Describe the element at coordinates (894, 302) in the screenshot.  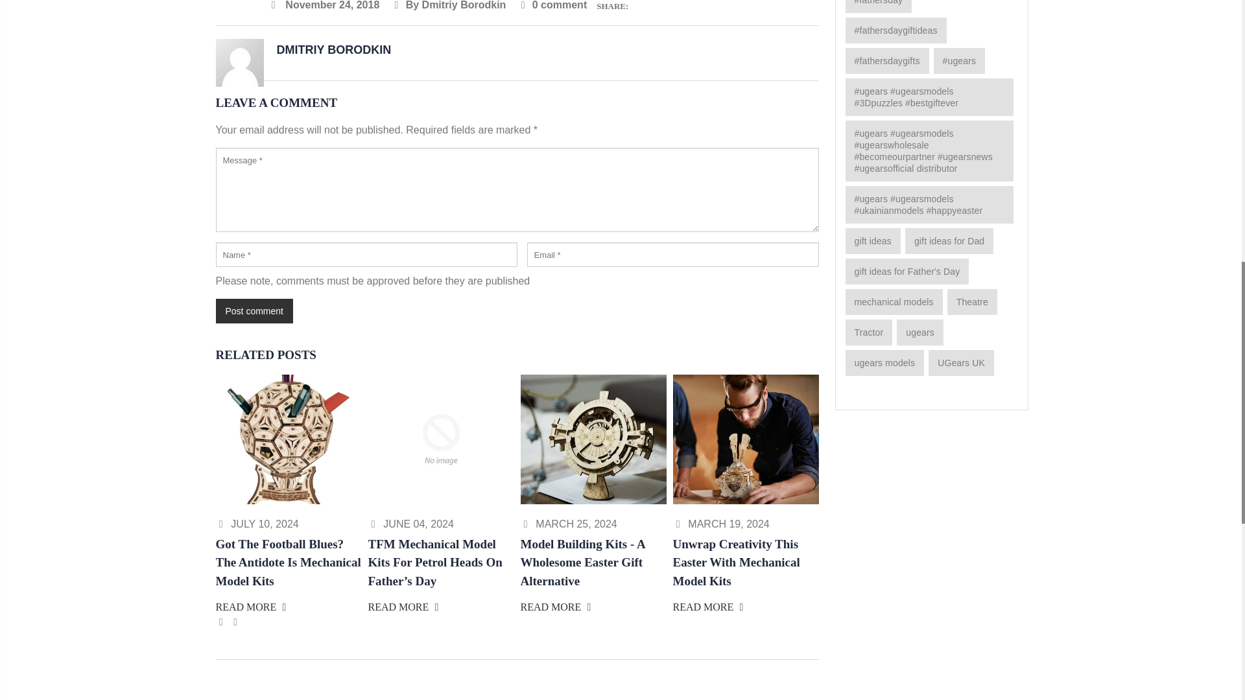
I see `Show articles tagged mechanical models` at that location.